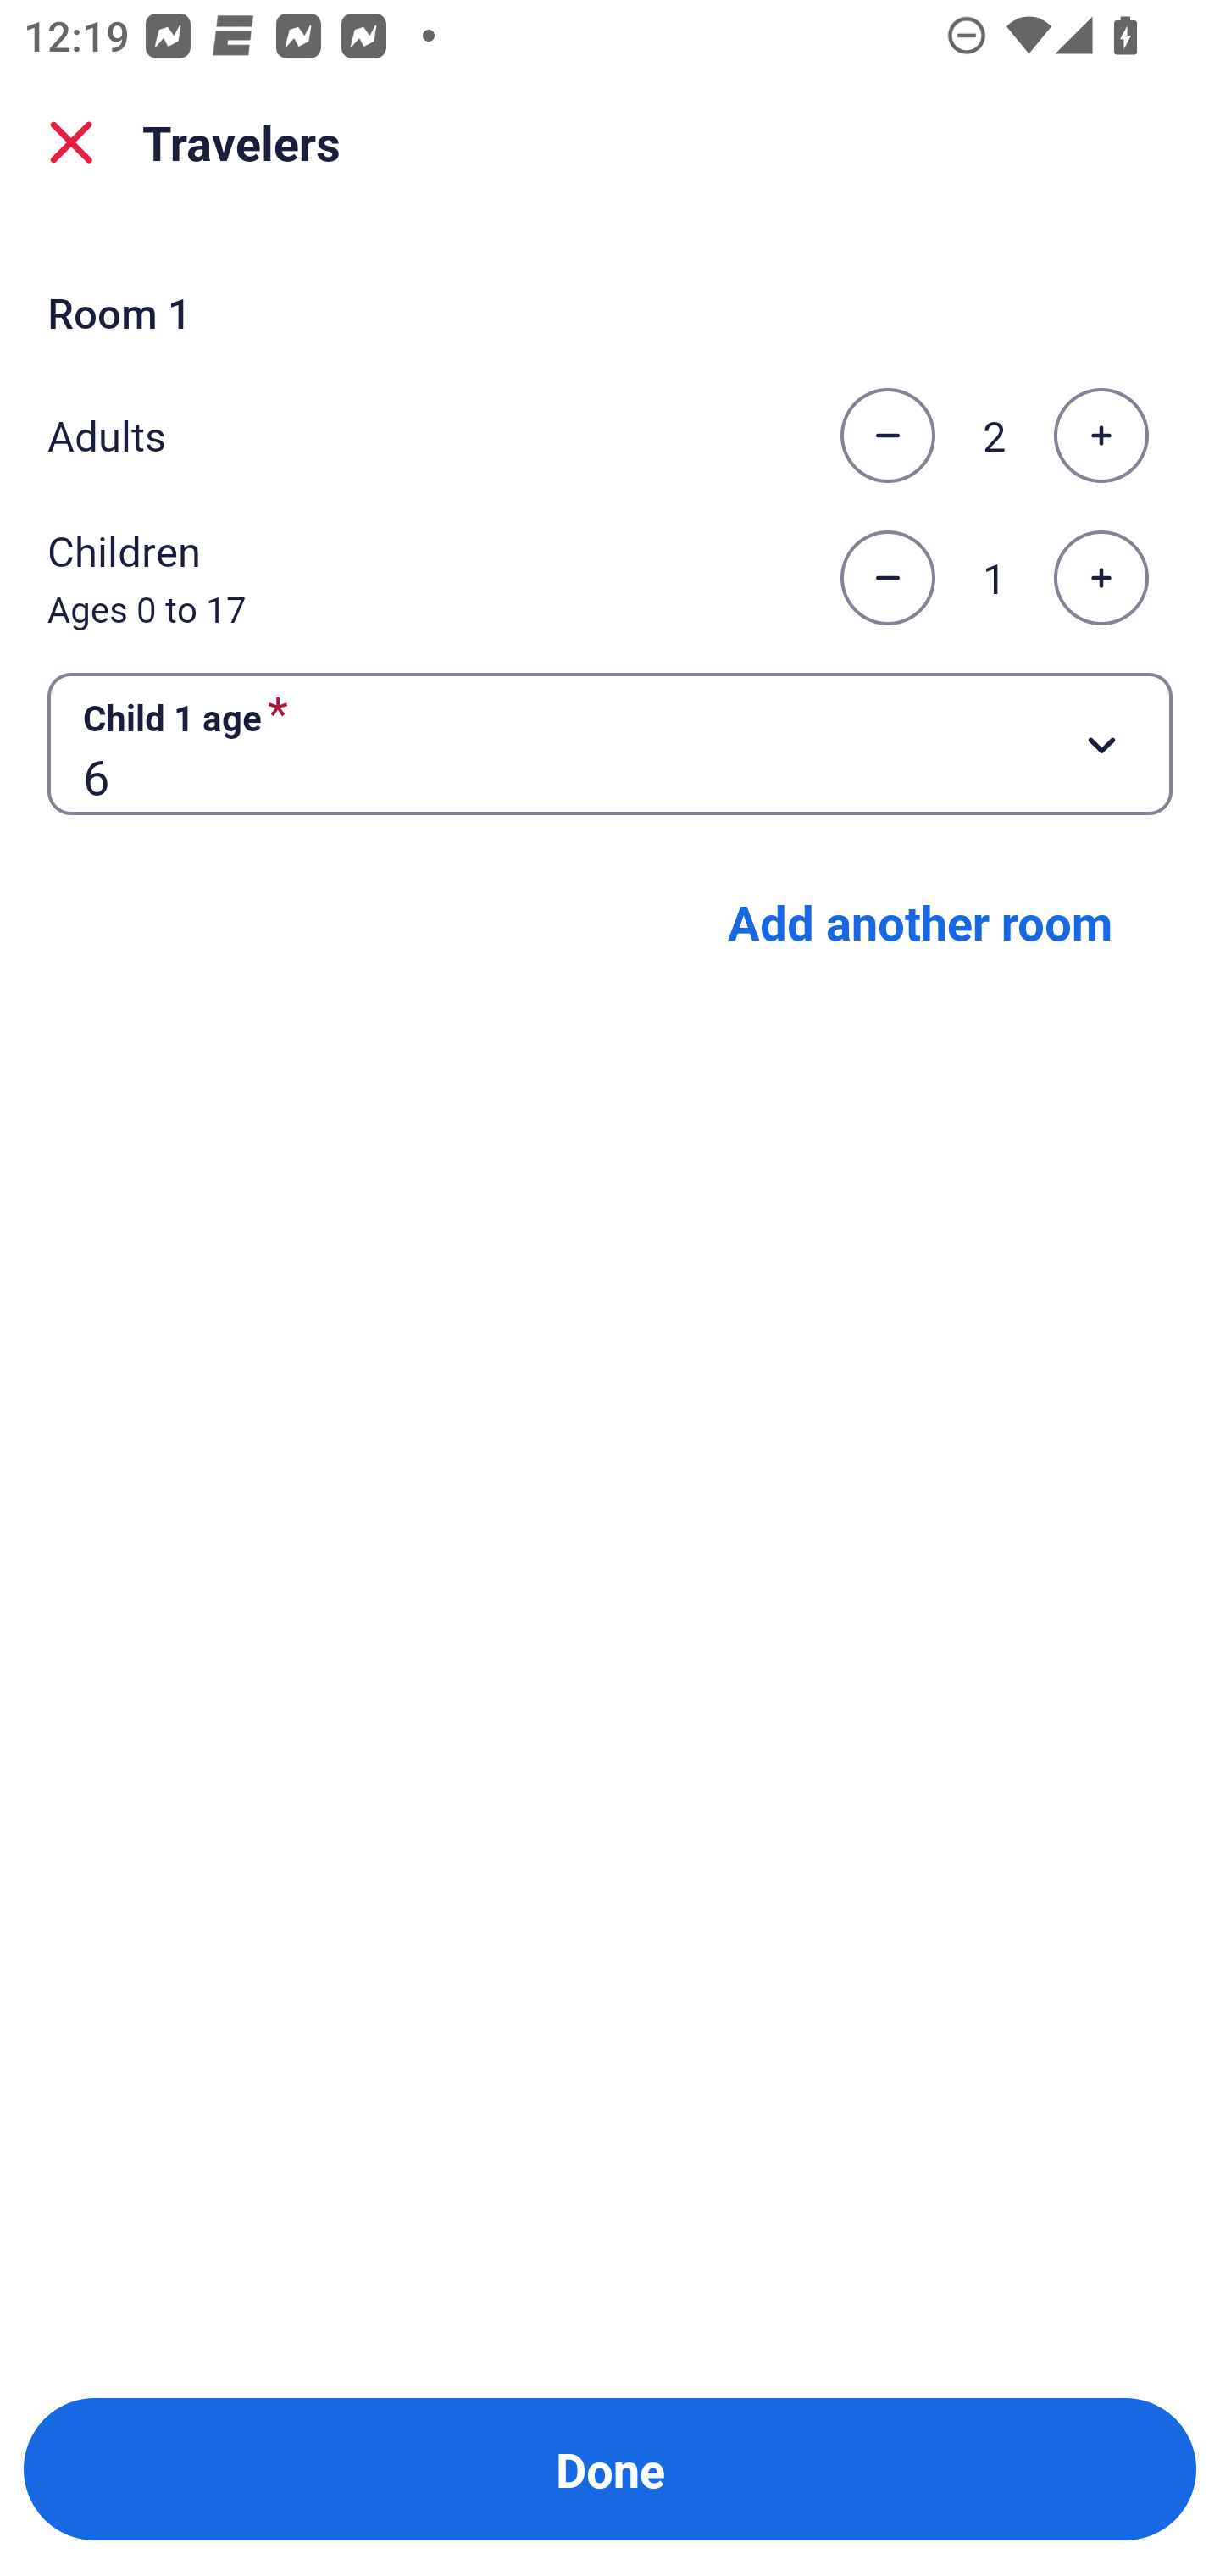 The height and width of the screenshot is (2576, 1220). What do you see at coordinates (1101, 435) in the screenshot?
I see `Increase the number of adults` at bounding box center [1101, 435].